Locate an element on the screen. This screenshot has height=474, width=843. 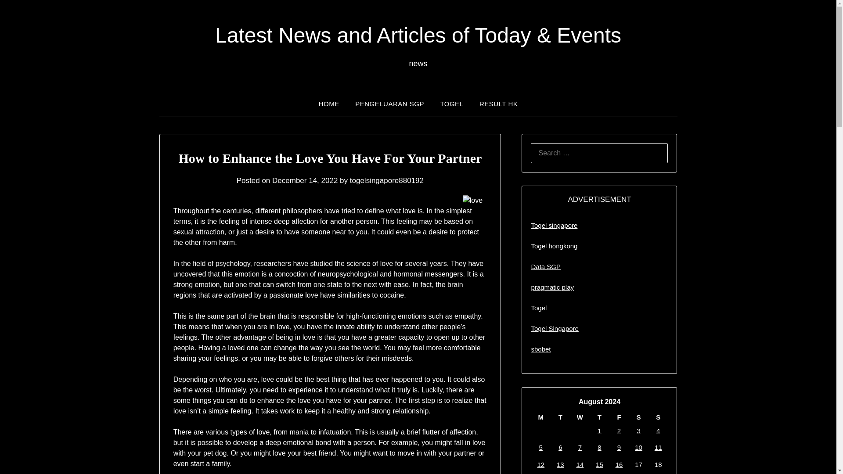
Search is located at coordinates (22, 13).